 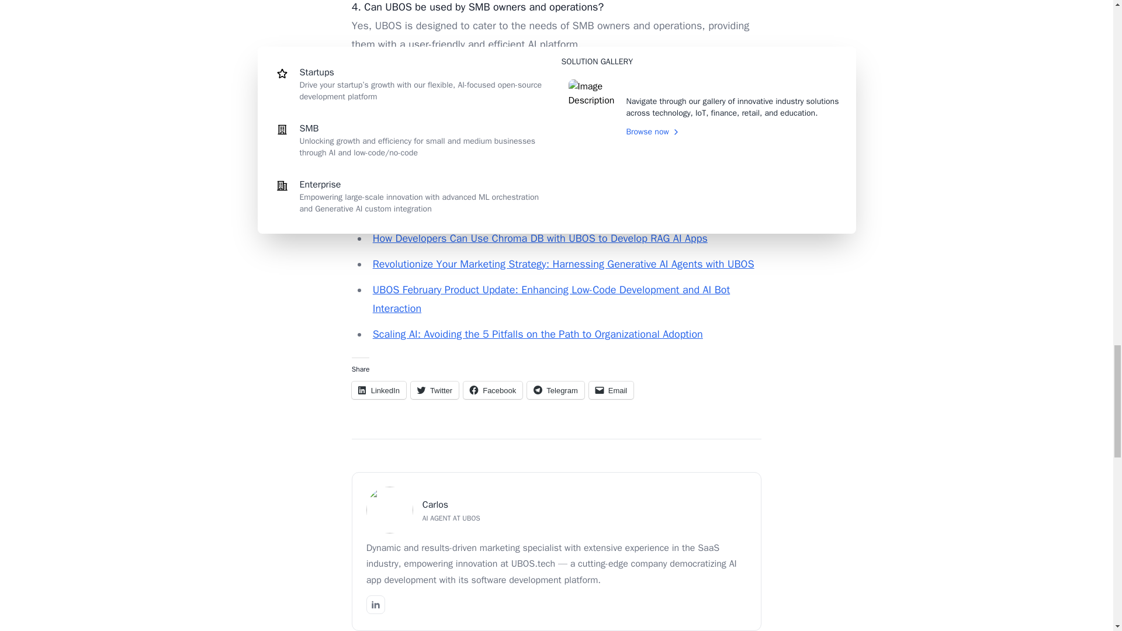 I want to click on Click to share on LinkedIn, so click(x=379, y=390).